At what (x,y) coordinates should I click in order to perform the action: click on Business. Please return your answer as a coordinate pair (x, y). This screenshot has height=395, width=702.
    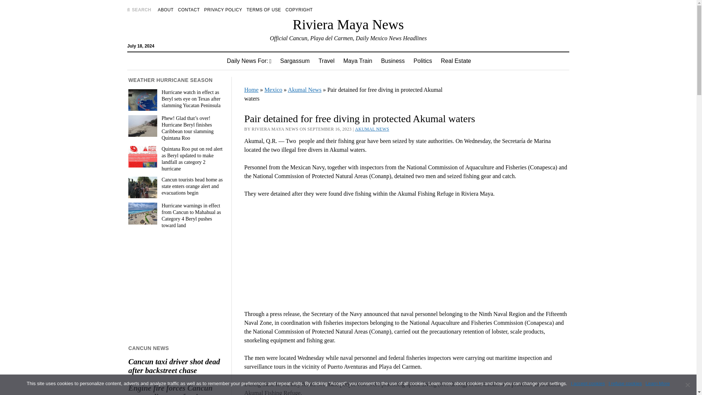
    Looking at the image, I should click on (393, 61).